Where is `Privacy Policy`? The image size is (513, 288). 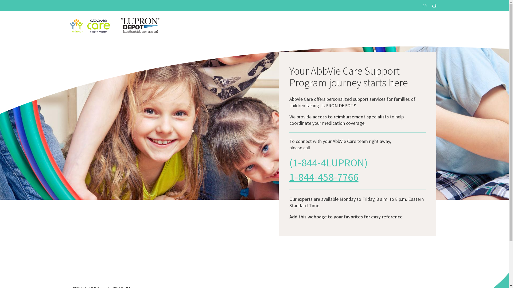
Privacy Policy is located at coordinates (13, 13).